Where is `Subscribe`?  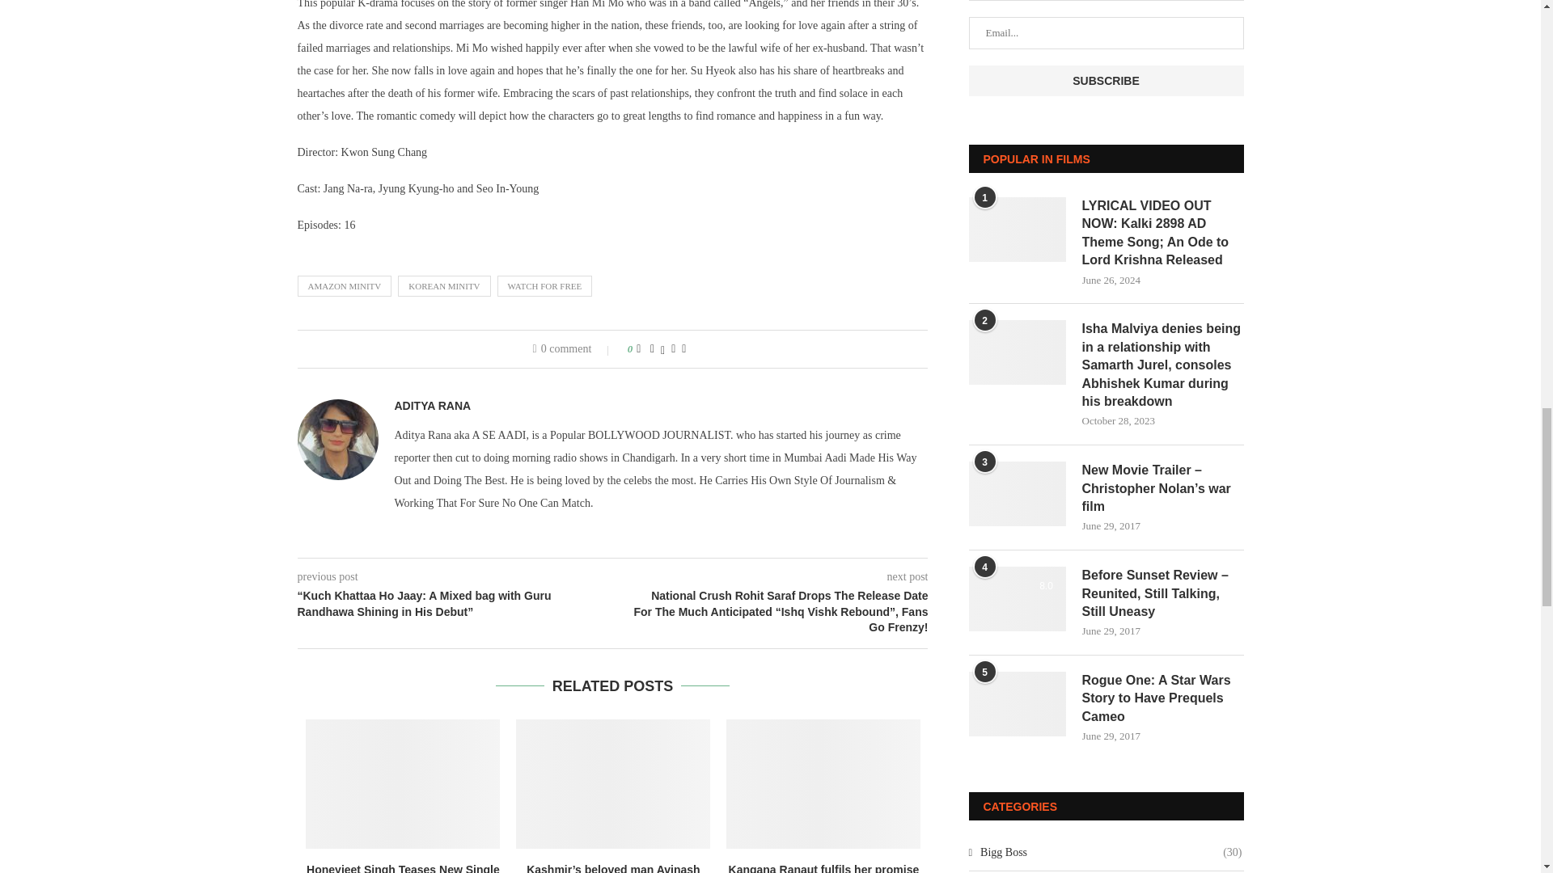
Subscribe is located at coordinates (1107, 81).